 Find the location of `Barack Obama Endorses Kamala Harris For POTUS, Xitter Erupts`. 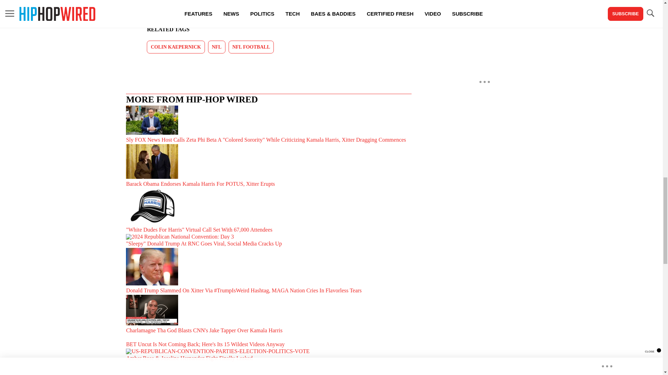

Barack Obama Endorses Kamala Harris For POTUS, Xitter Erupts is located at coordinates (269, 166).